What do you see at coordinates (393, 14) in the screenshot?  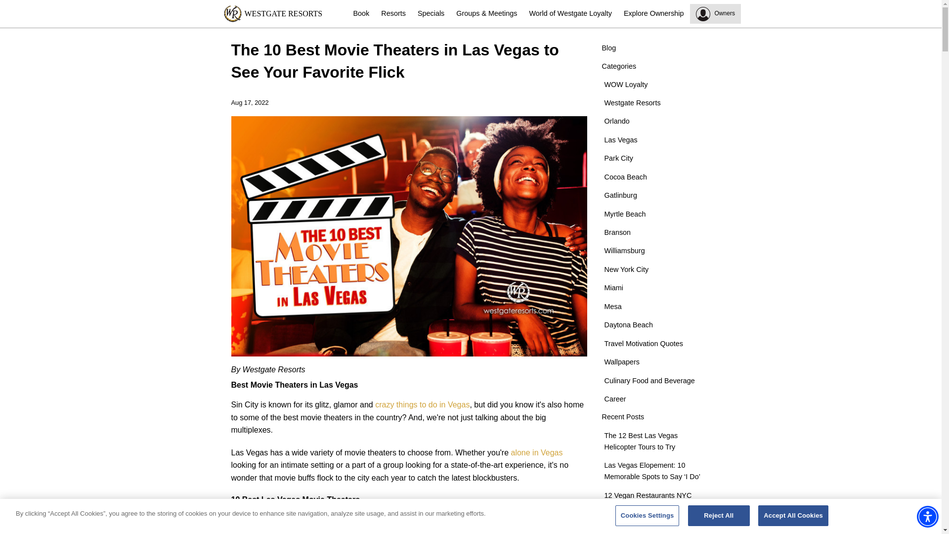 I see `Resorts` at bounding box center [393, 14].